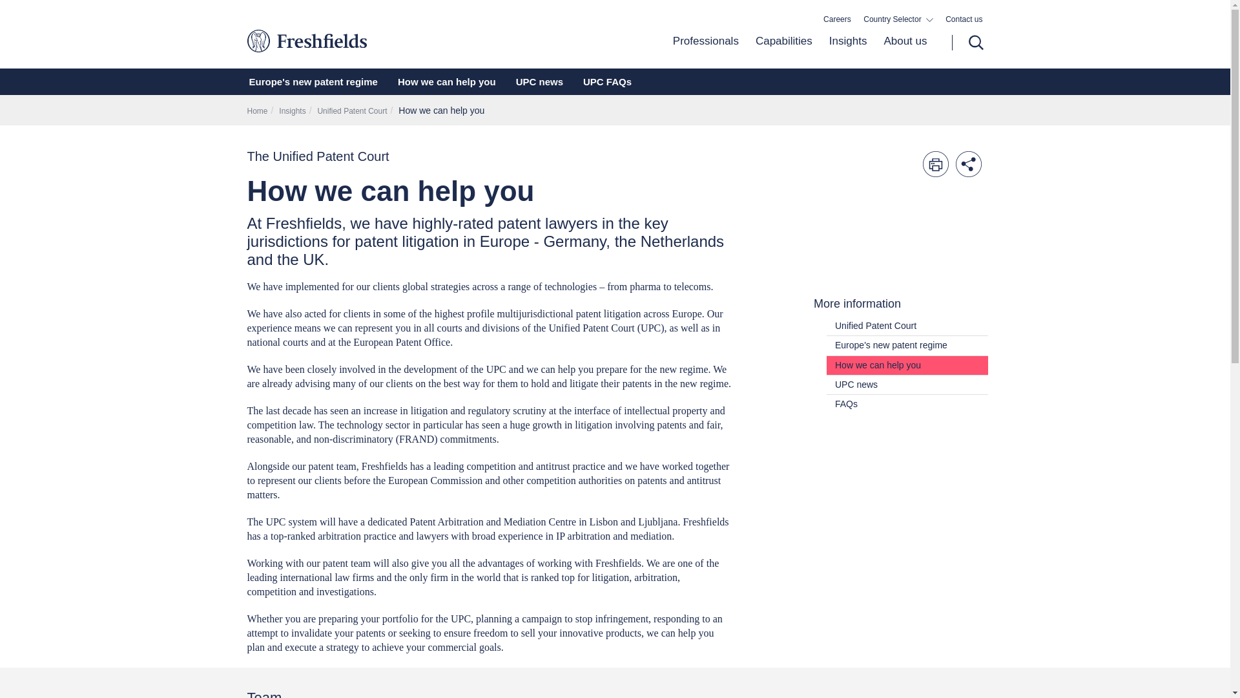 This screenshot has height=698, width=1240. What do you see at coordinates (848, 51) in the screenshot?
I see `Insights` at bounding box center [848, 51].